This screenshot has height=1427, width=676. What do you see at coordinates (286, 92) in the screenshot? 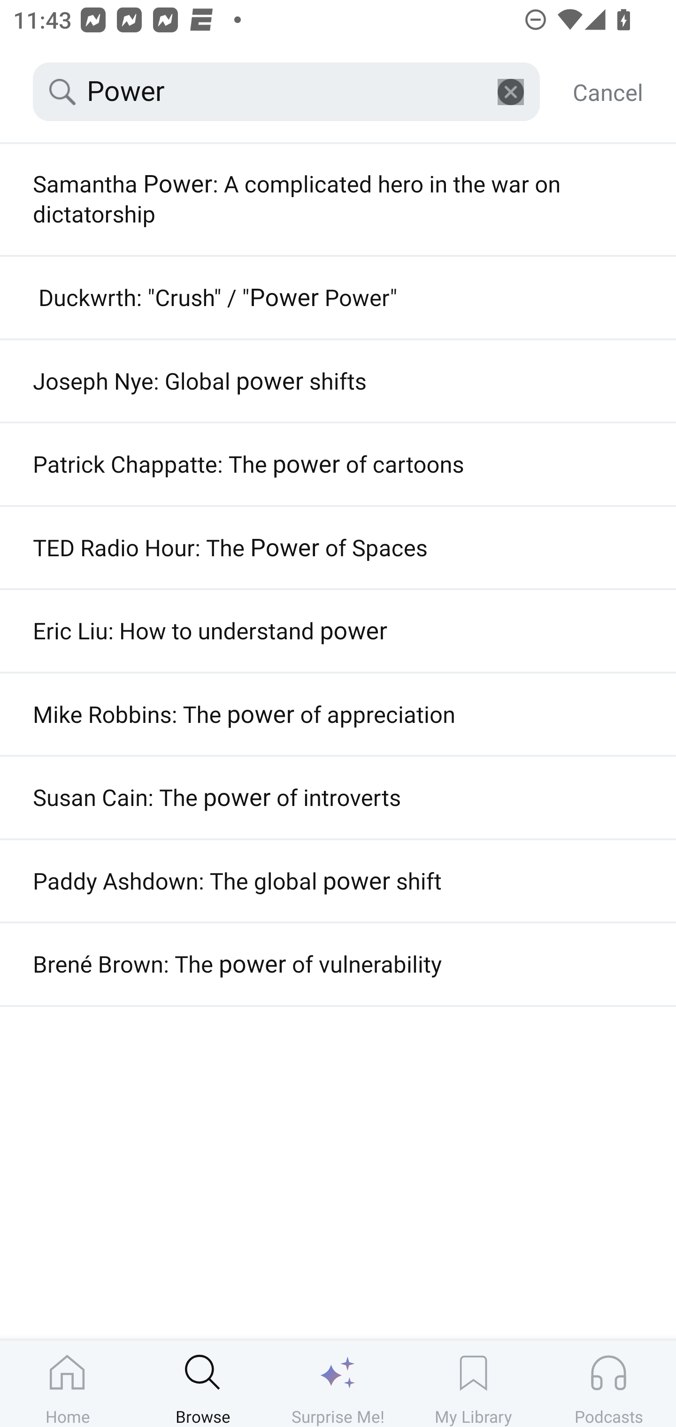
I see `Power` at bounding box center [286, 92].